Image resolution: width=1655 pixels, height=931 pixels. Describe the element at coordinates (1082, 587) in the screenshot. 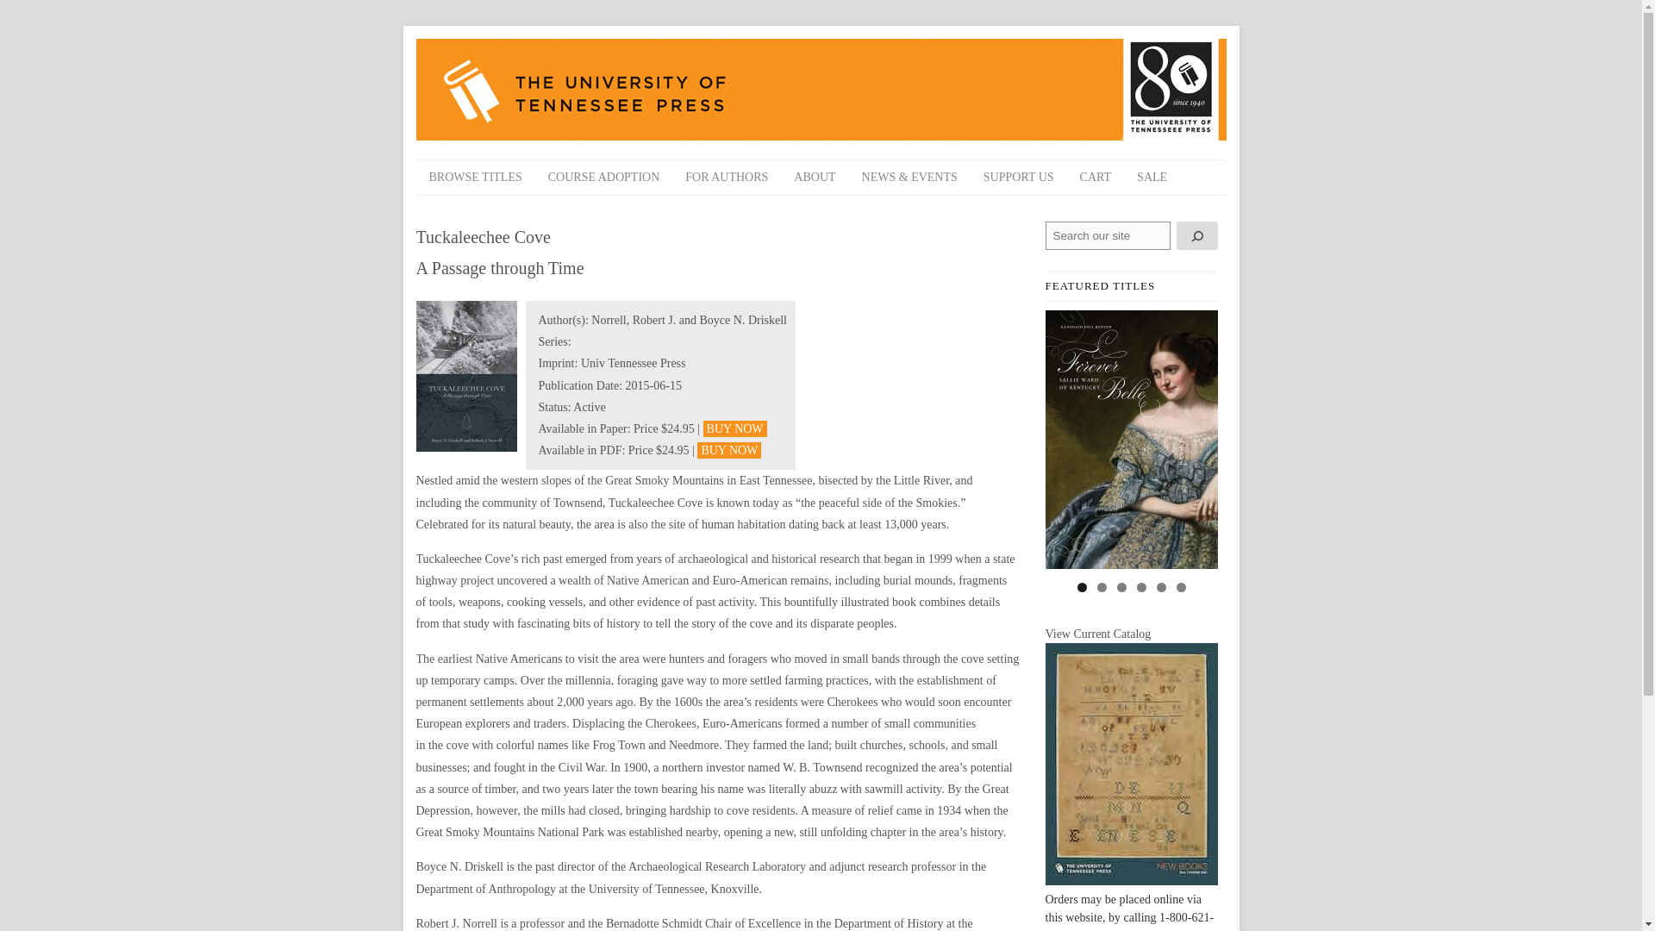

I see `1` at that location.